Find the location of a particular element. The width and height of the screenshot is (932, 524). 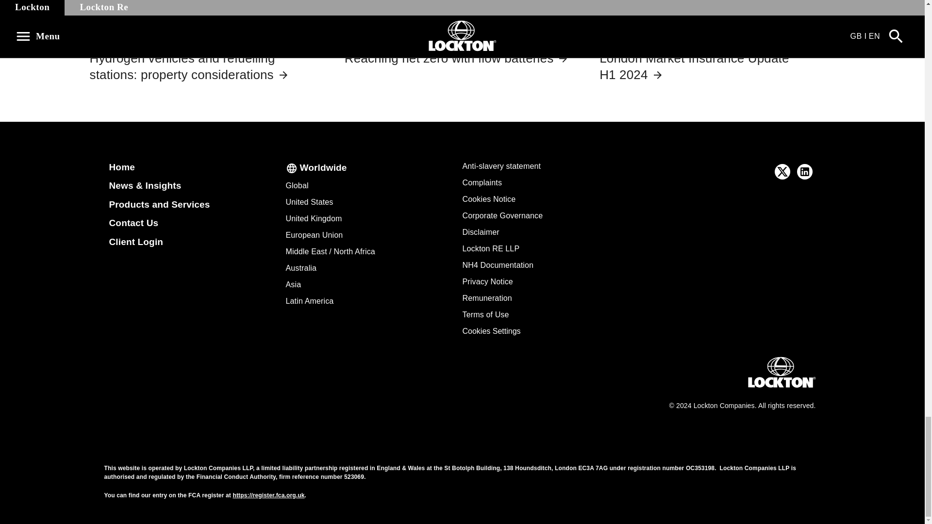

Anti-slavery statement is located at coordinates (501, 166).